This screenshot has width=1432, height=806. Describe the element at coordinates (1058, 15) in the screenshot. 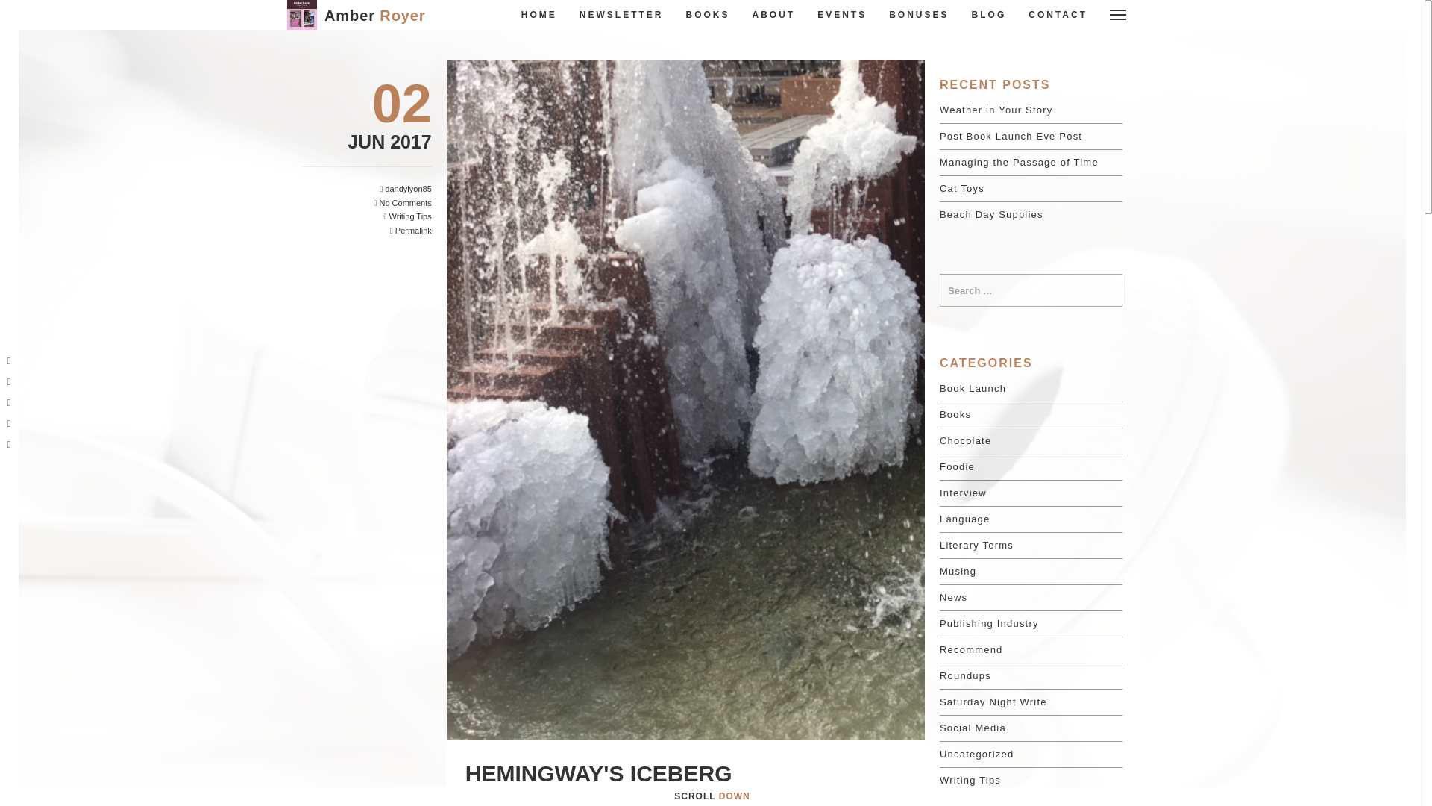

I see `CONTACT` at that location.